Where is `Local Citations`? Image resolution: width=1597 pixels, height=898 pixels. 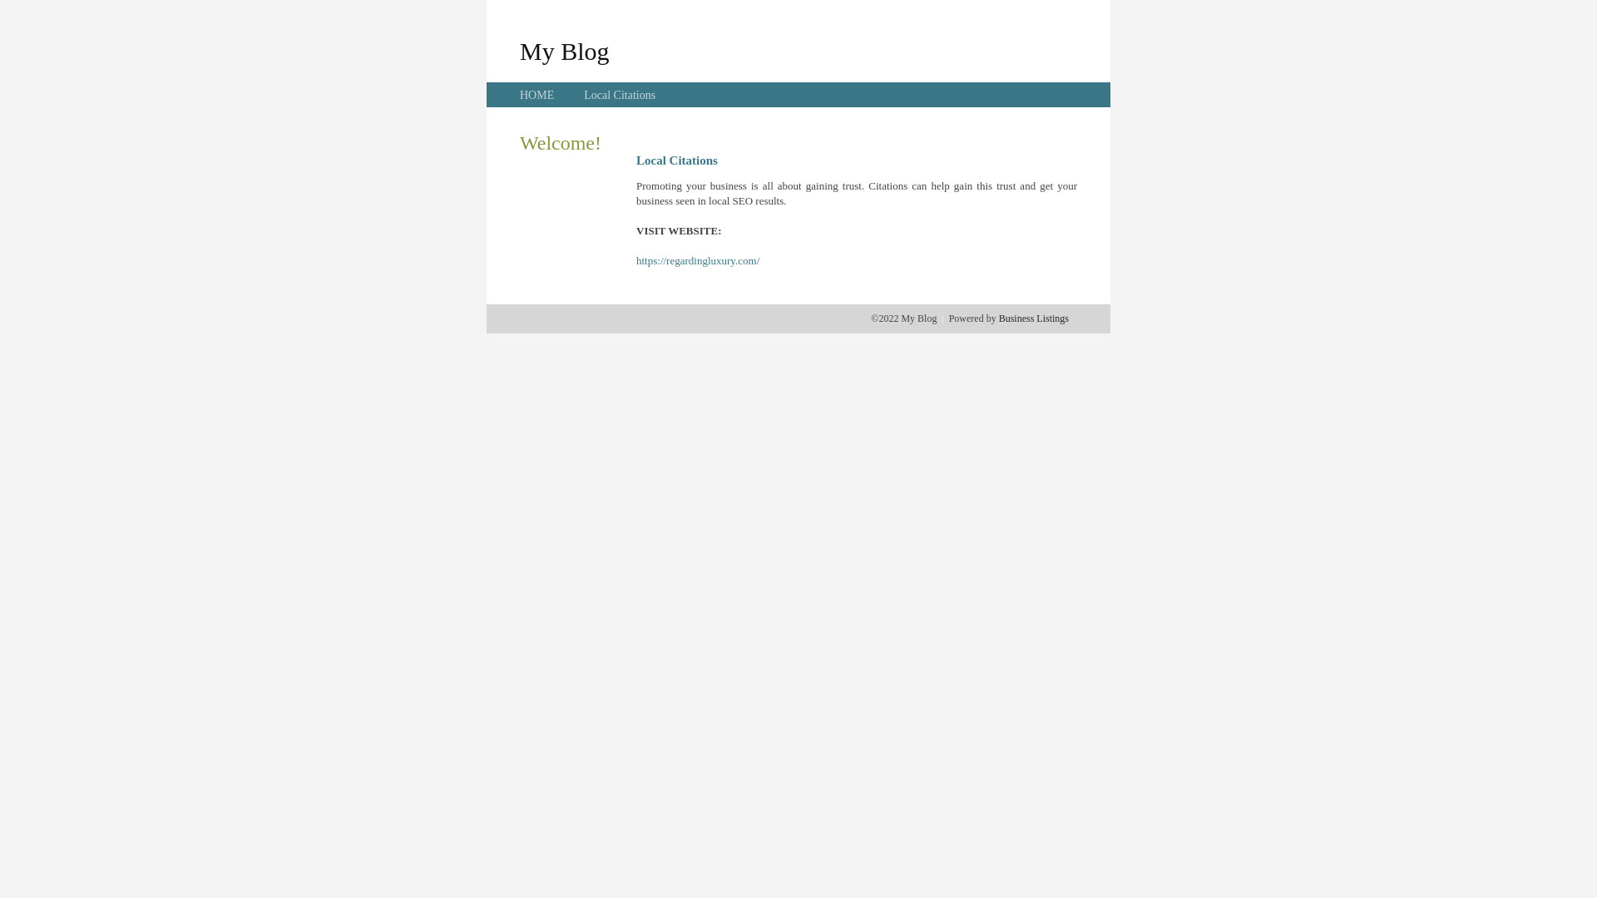
Local Citations is located at coordinates (620, 95).